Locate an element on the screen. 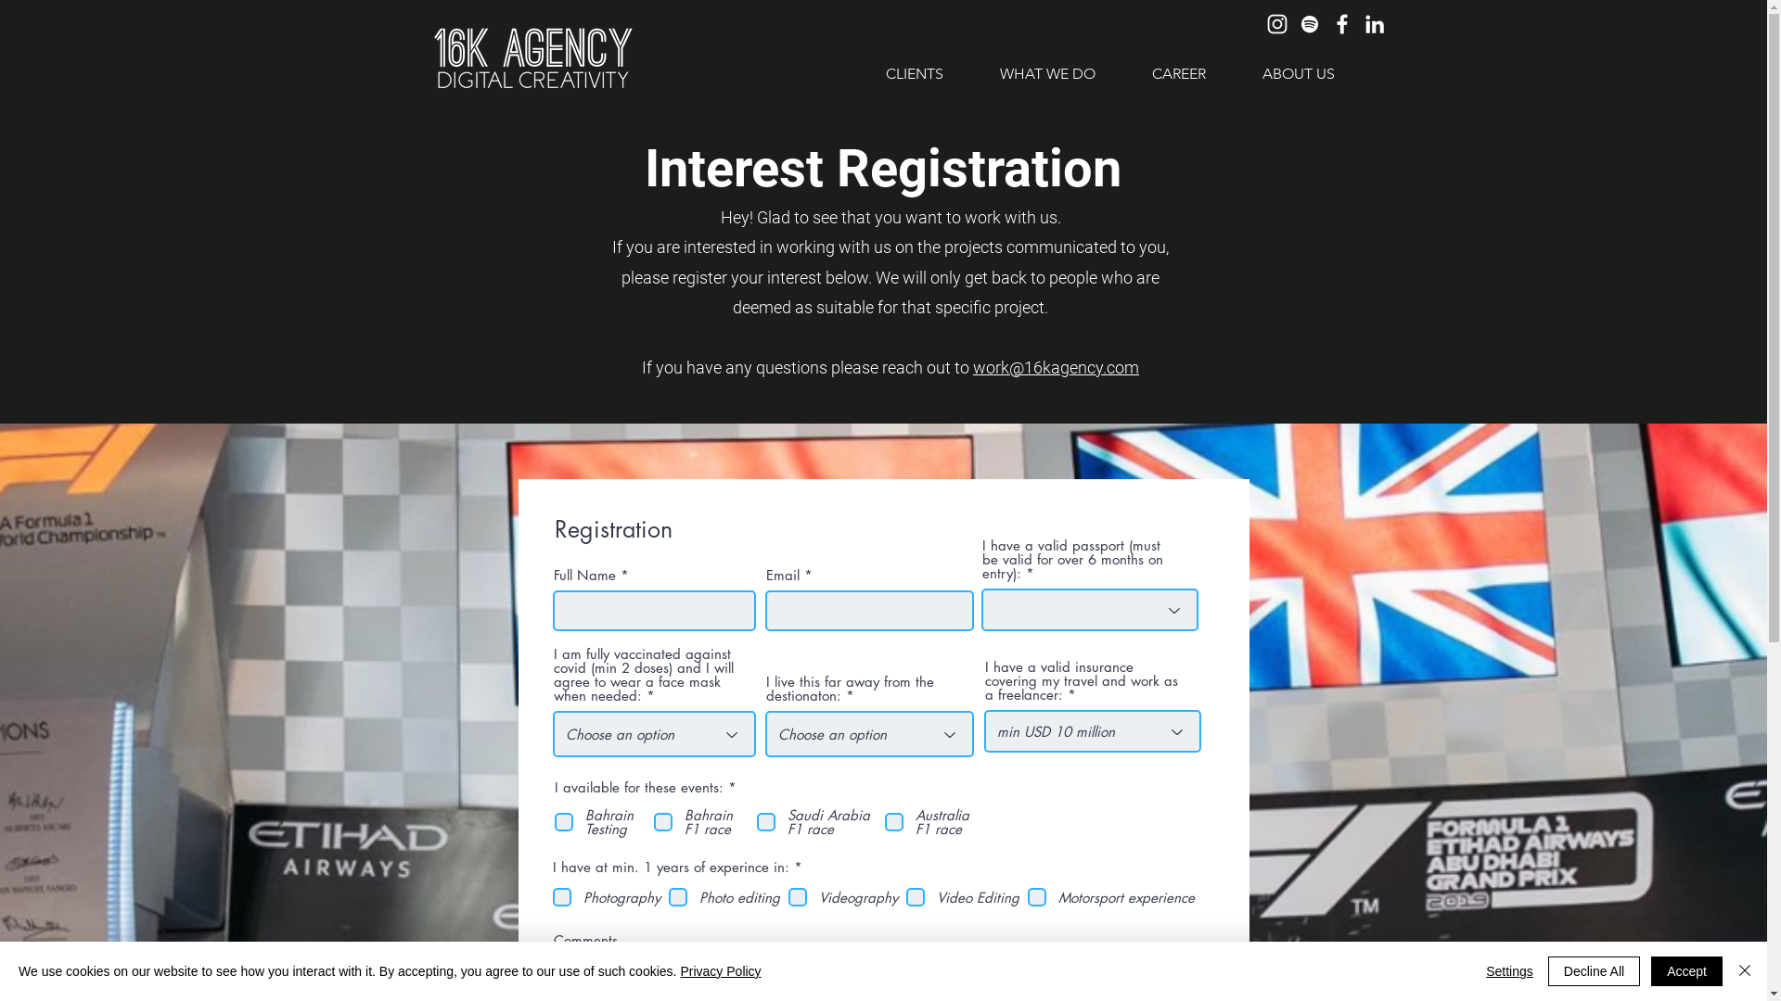 Image resolution: width=1781 pixels, height=1001 pixels. CLIENTS is located at coordinates (914, 74).